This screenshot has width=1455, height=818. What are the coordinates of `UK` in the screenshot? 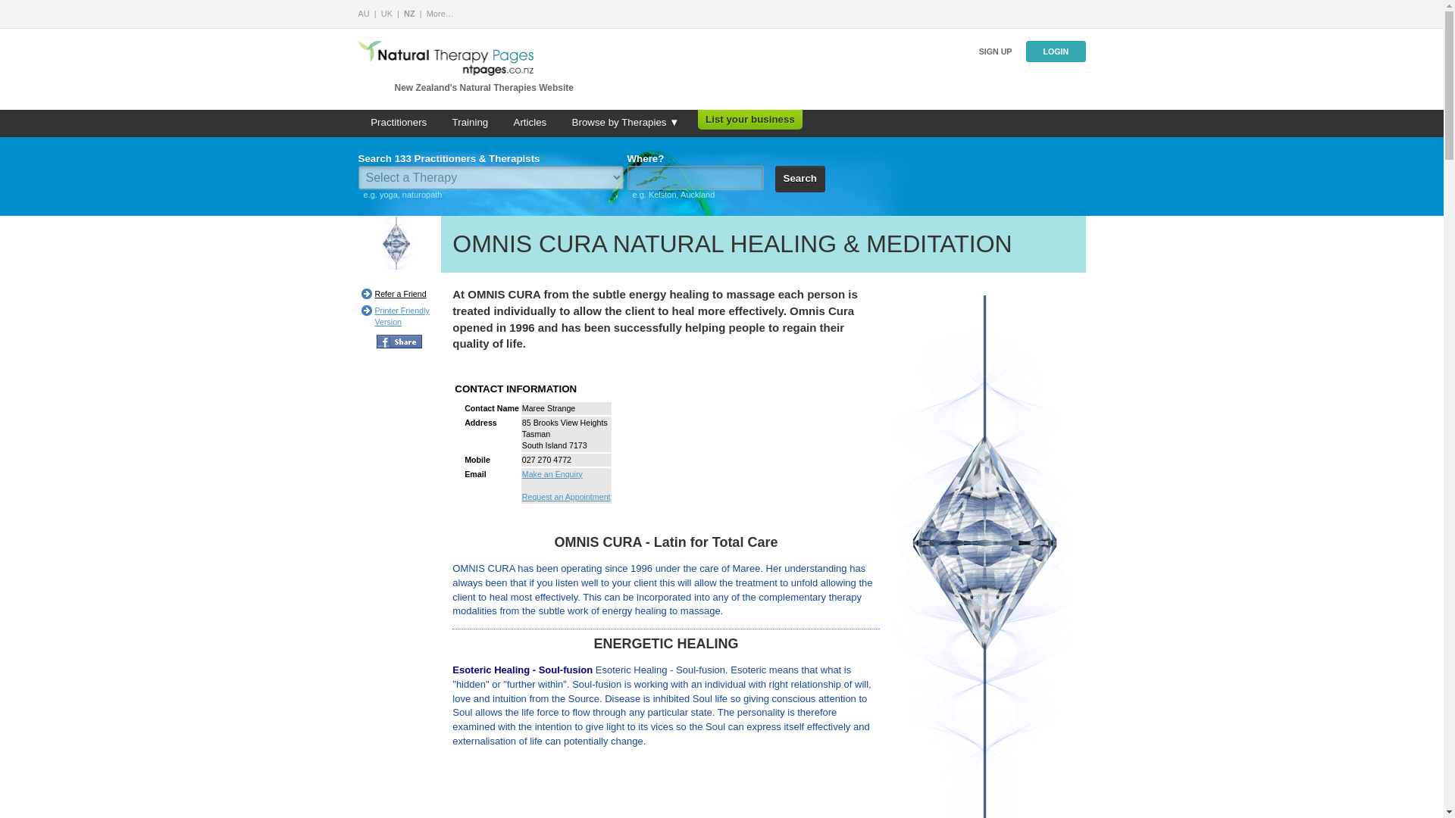 It's located at (386, 13).